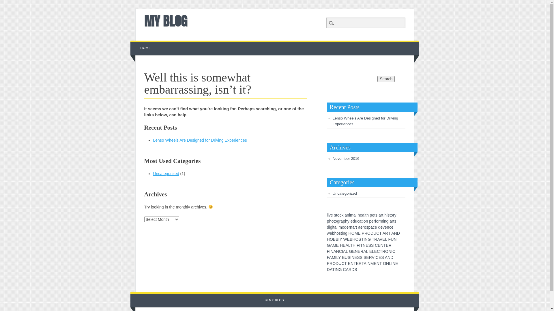 Image resolution: width=554 pixels, height=311 pixels. I want to click on s, so click(376, 215).